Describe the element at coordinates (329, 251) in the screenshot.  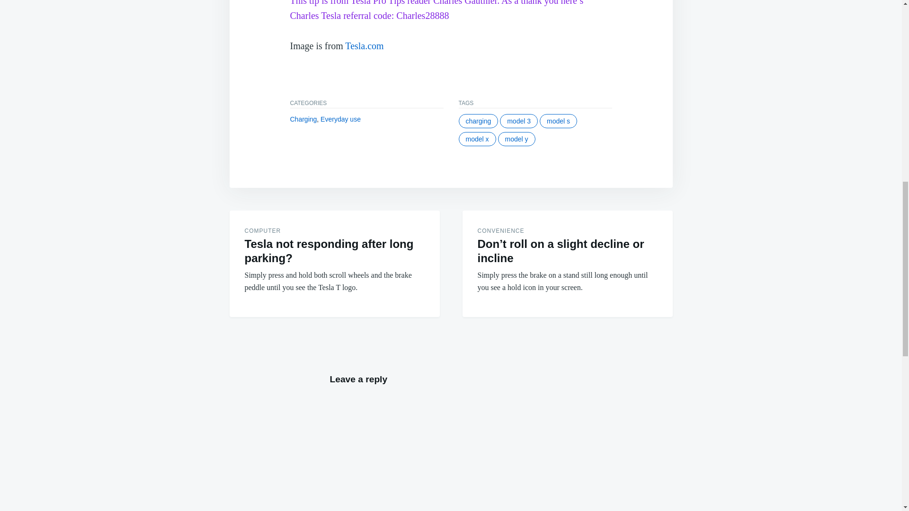
I see `Tesla not responding after long parking?` at that location.